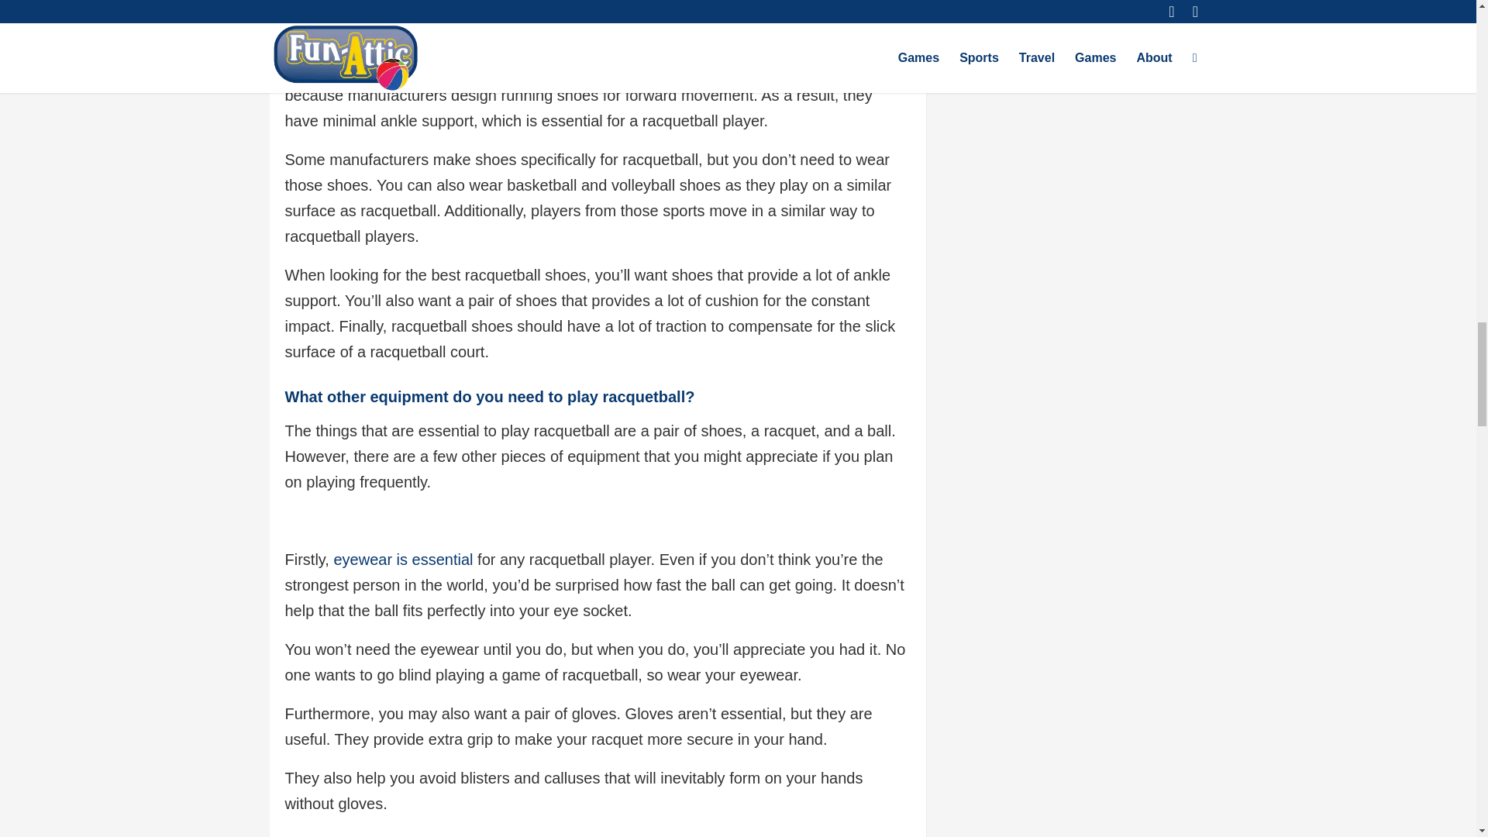  Describe the element at coordinates (403, 560) in the screenshot. I see `eyewear is essential` at that location.